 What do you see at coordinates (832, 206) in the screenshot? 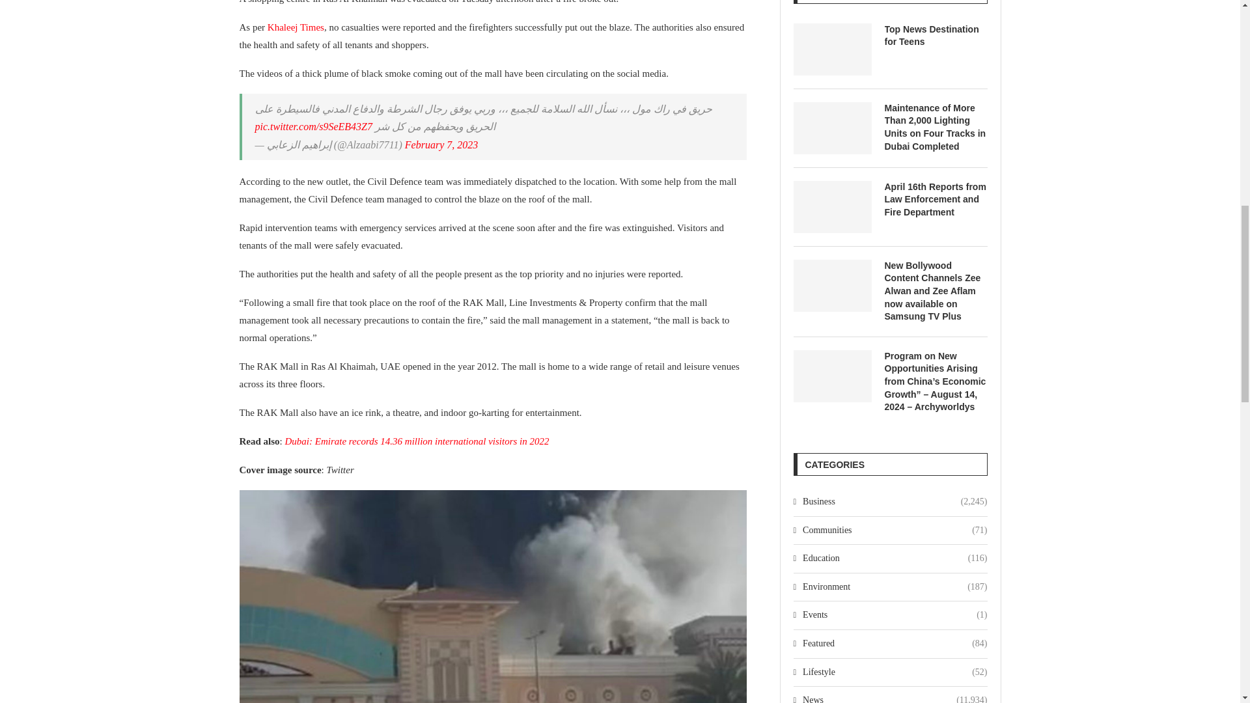
I see `April 16th Reports from Law Enforcement and Fire Department` at bounding box center [832, 206].